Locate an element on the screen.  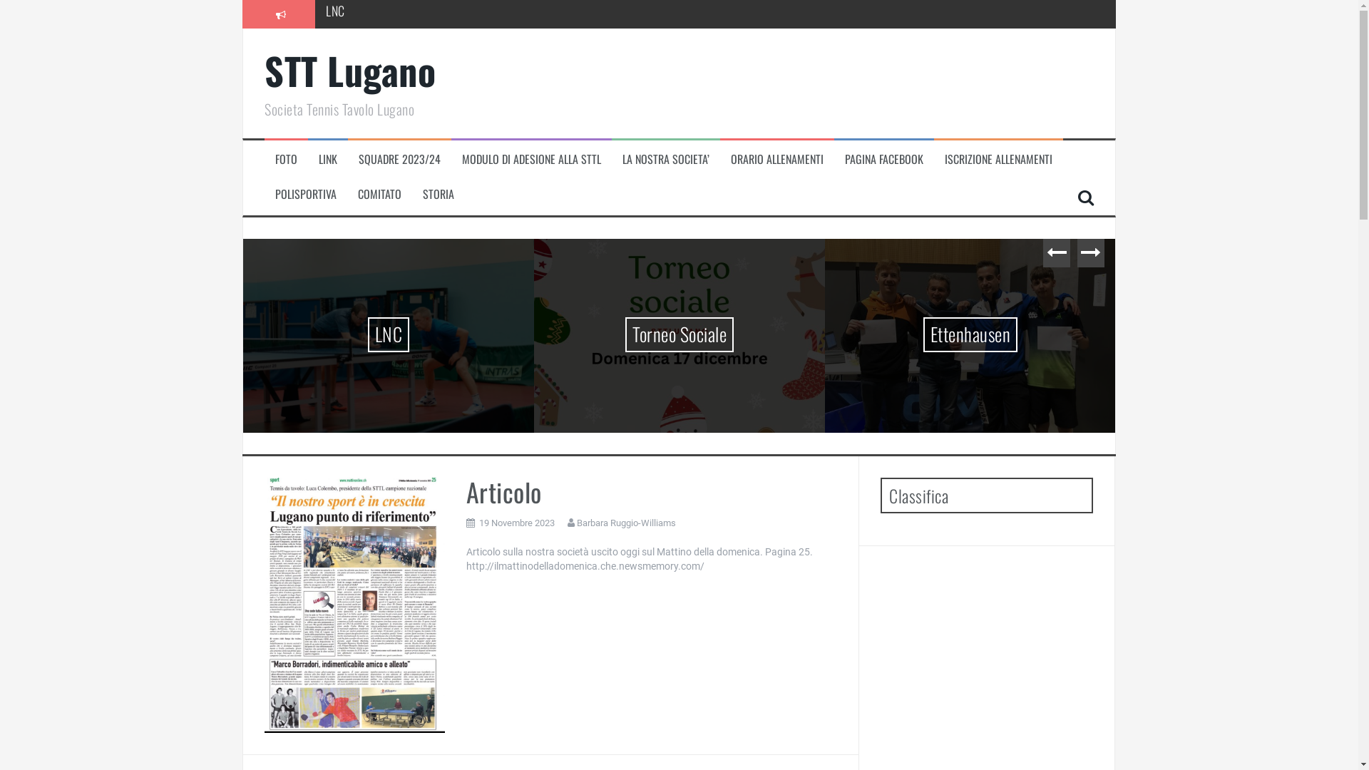
LINK is located at coordinates (328, 160).